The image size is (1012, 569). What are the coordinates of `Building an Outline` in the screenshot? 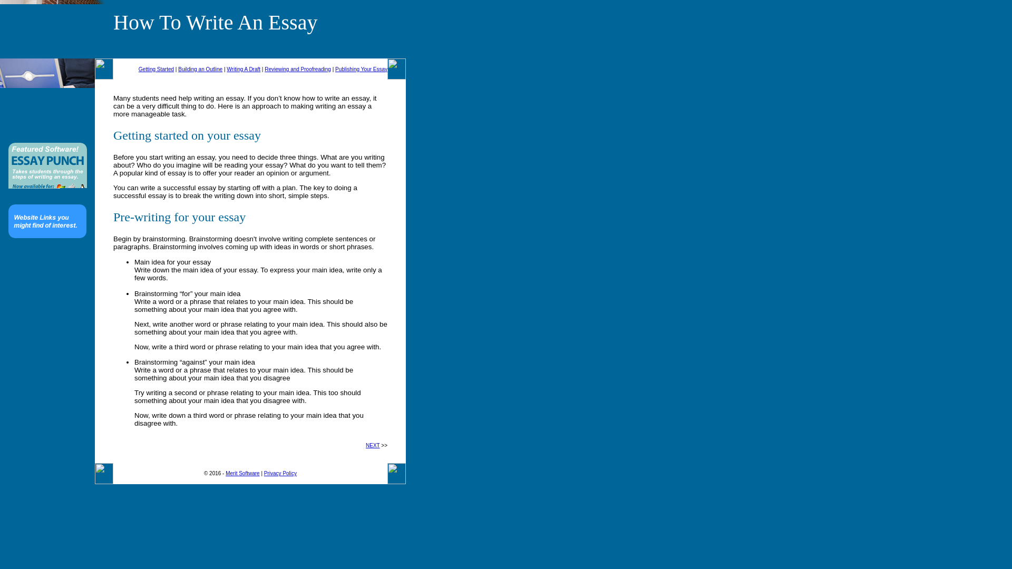 It's located at (200, 70).